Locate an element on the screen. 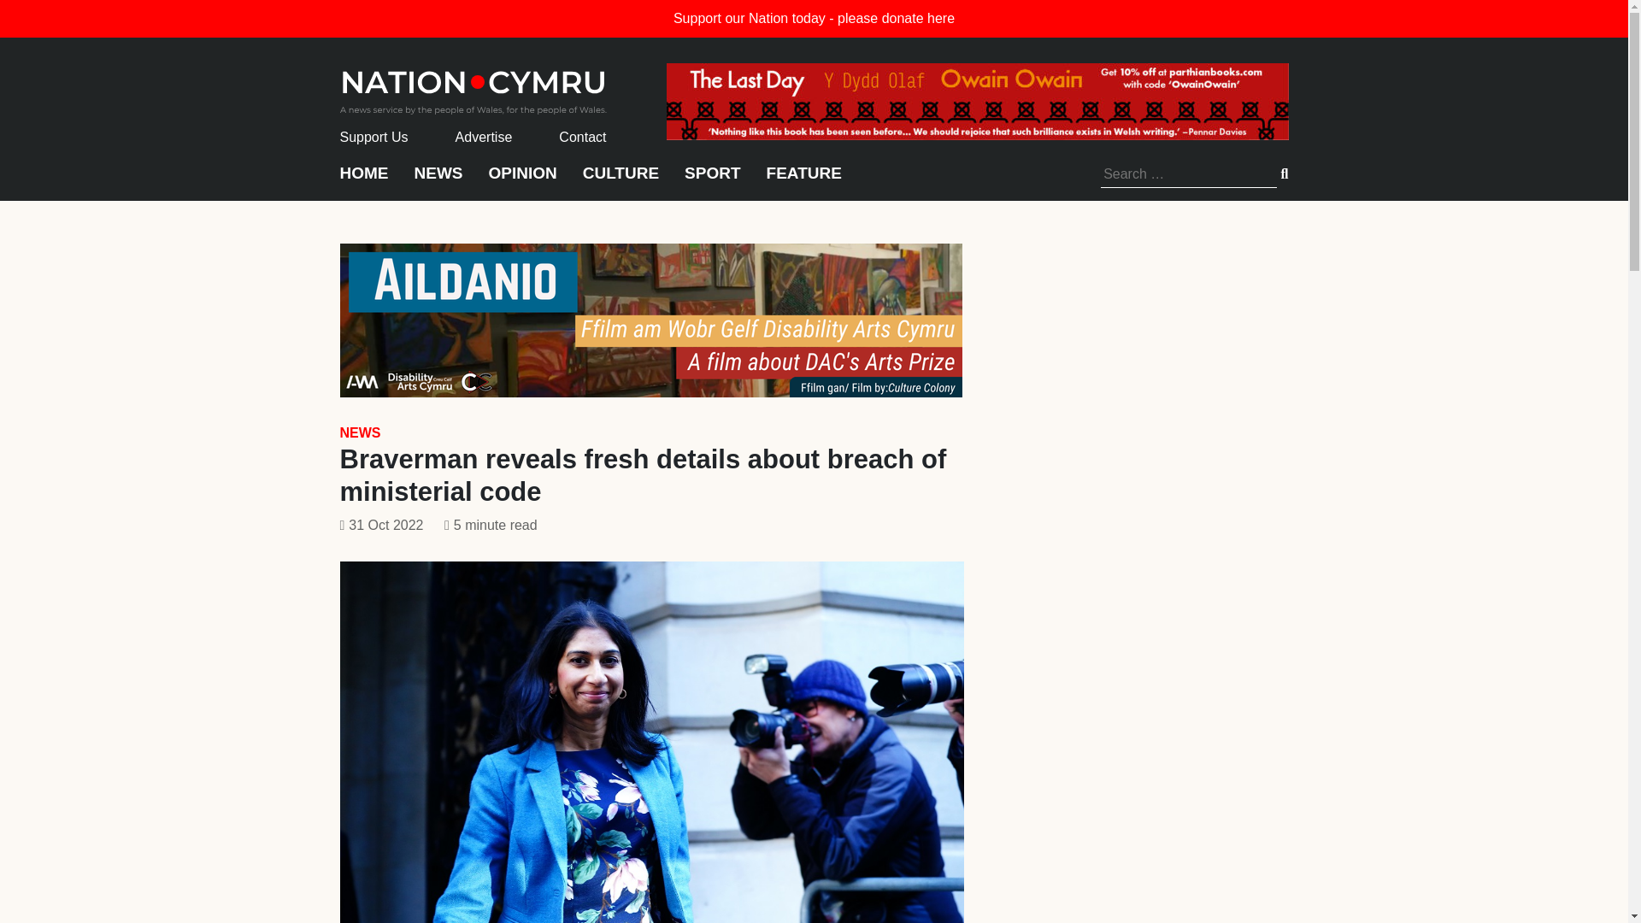 This screenshot has width=1641, height=923. Contact is located at coordinates (582, 137).